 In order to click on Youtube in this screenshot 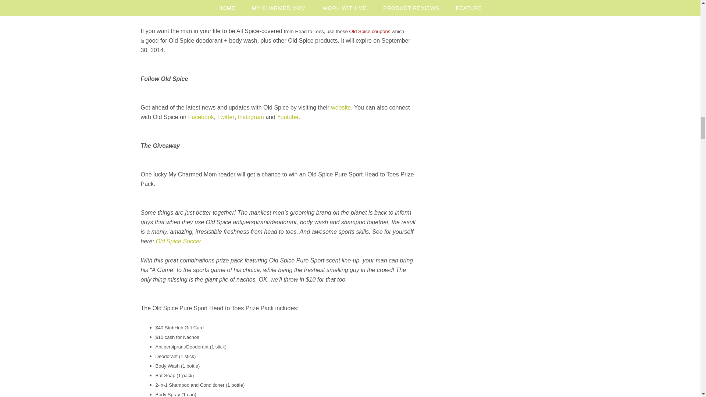, I will do `click(287, 117)`.